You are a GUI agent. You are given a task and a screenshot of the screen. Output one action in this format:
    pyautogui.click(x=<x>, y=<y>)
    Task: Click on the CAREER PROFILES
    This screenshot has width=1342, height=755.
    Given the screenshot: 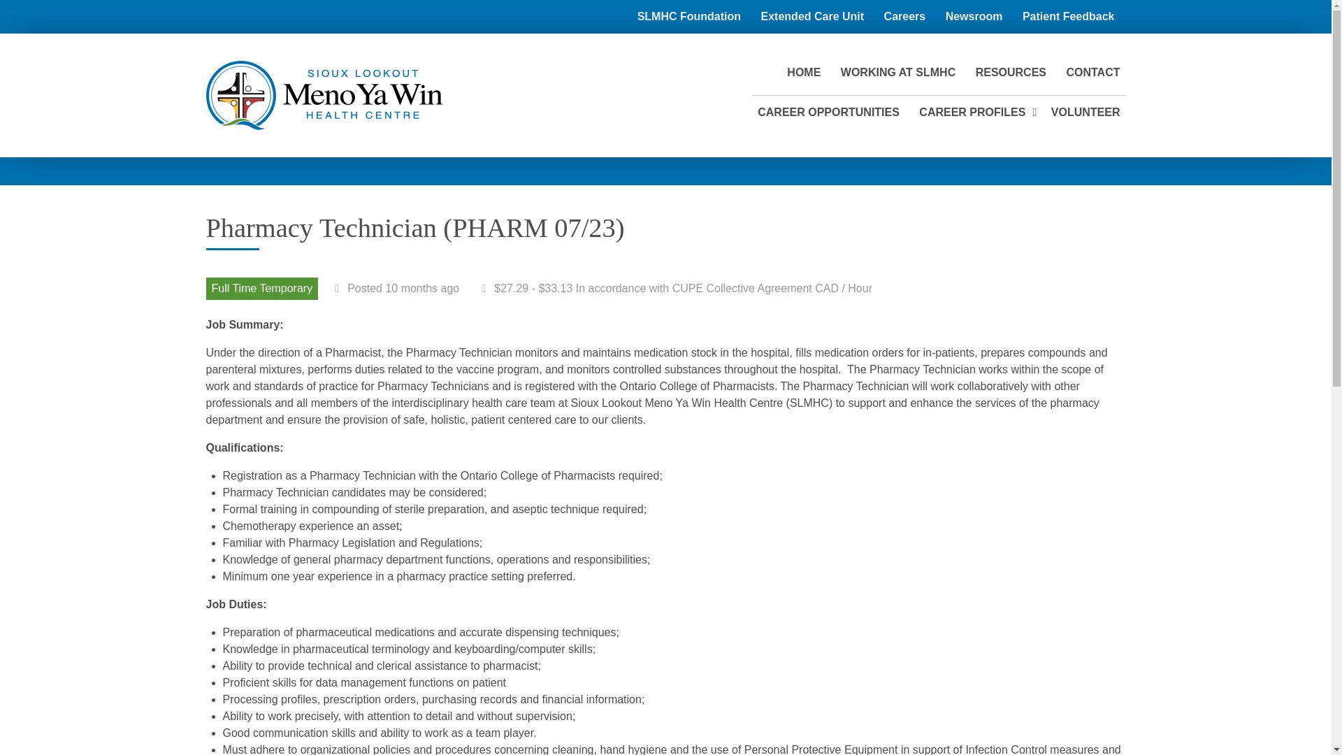 What is the action you would take?
    pyautogui.click(x=972, y=112)
    